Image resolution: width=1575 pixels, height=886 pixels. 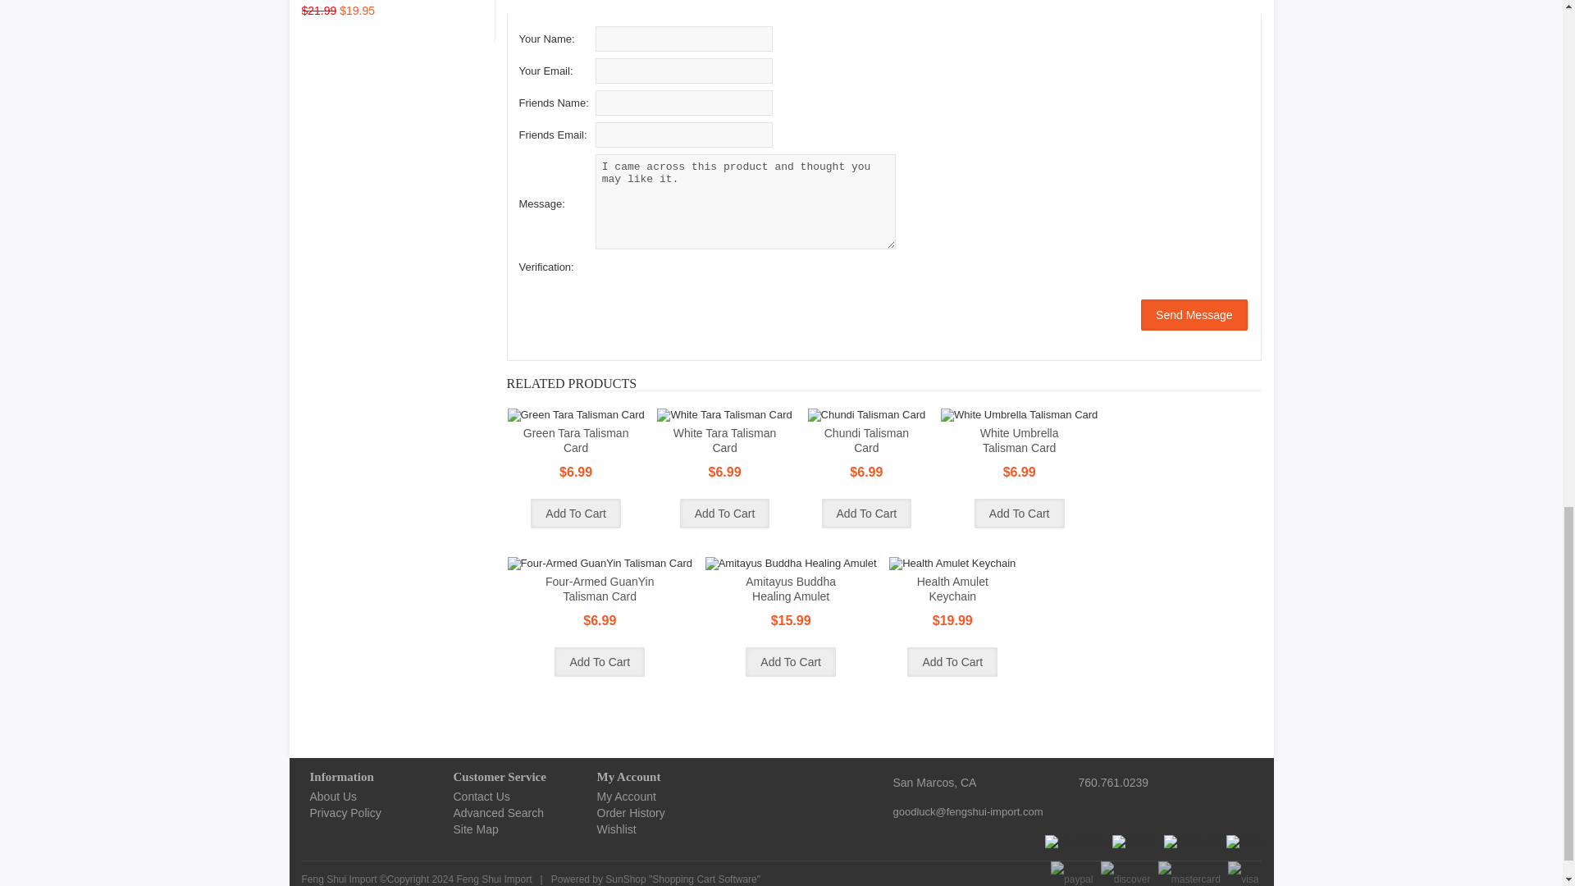 What do you see at coordinates (704, 879) in the screenshot?
I see `Ecommerce Shopping Cart Software` at bounding box center [704, 879].